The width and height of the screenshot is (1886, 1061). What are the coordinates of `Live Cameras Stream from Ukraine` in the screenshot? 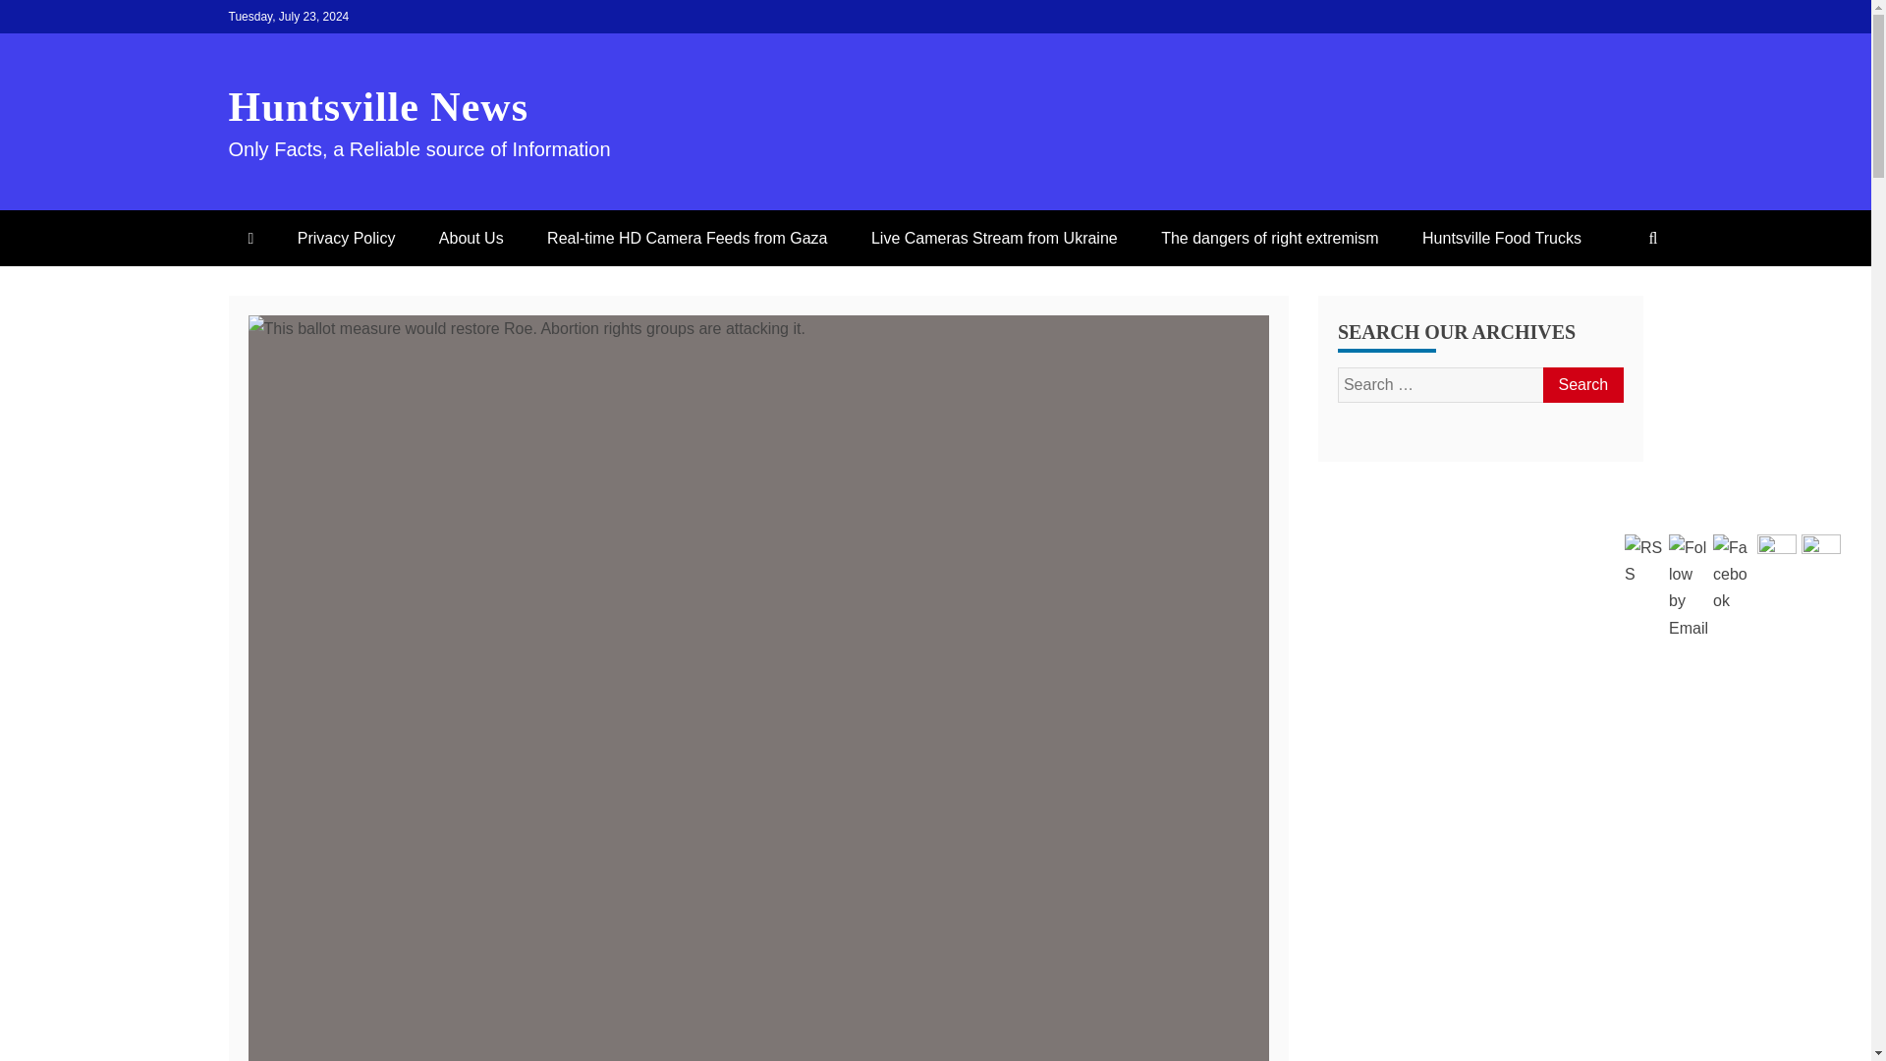 It's located at (994, 238).